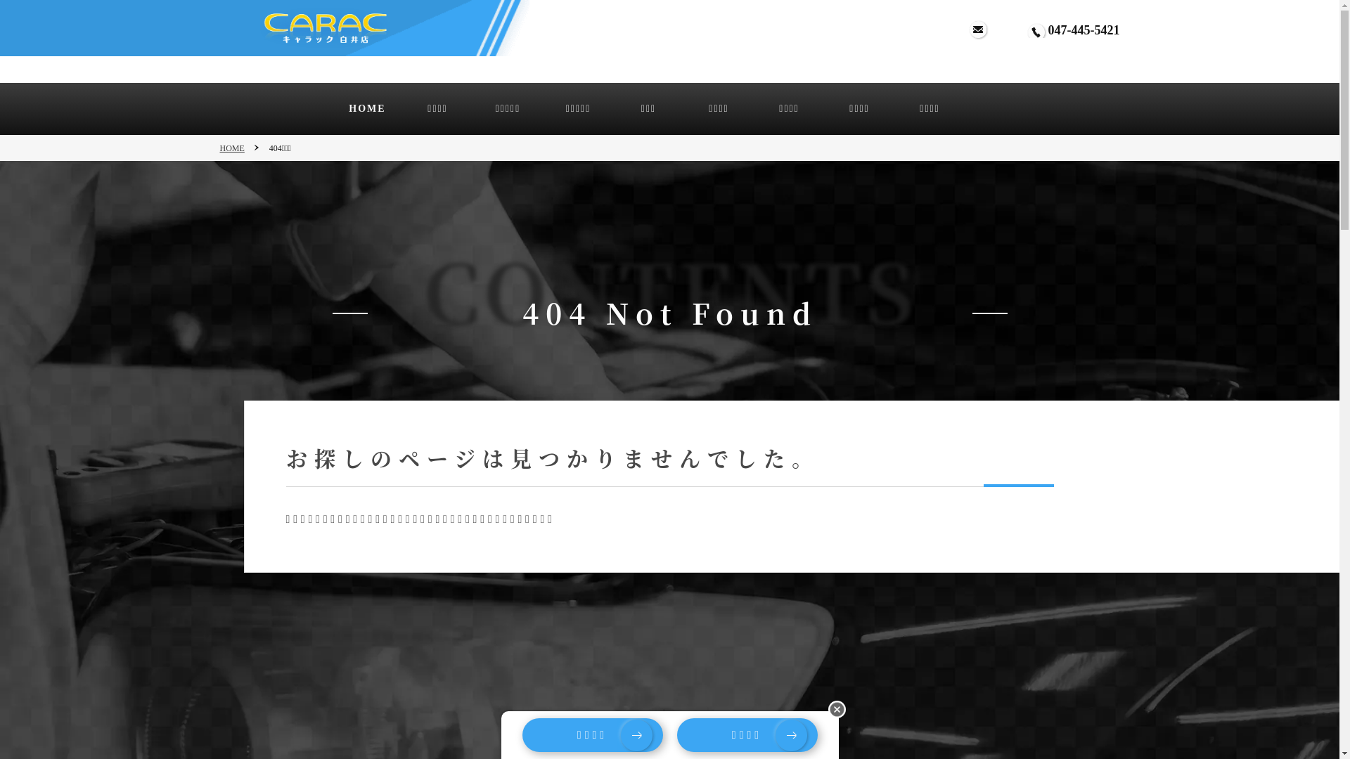  Describe the element at coordinates (1084, 30) in the screenshot. I see `047-445-5421` at that location.